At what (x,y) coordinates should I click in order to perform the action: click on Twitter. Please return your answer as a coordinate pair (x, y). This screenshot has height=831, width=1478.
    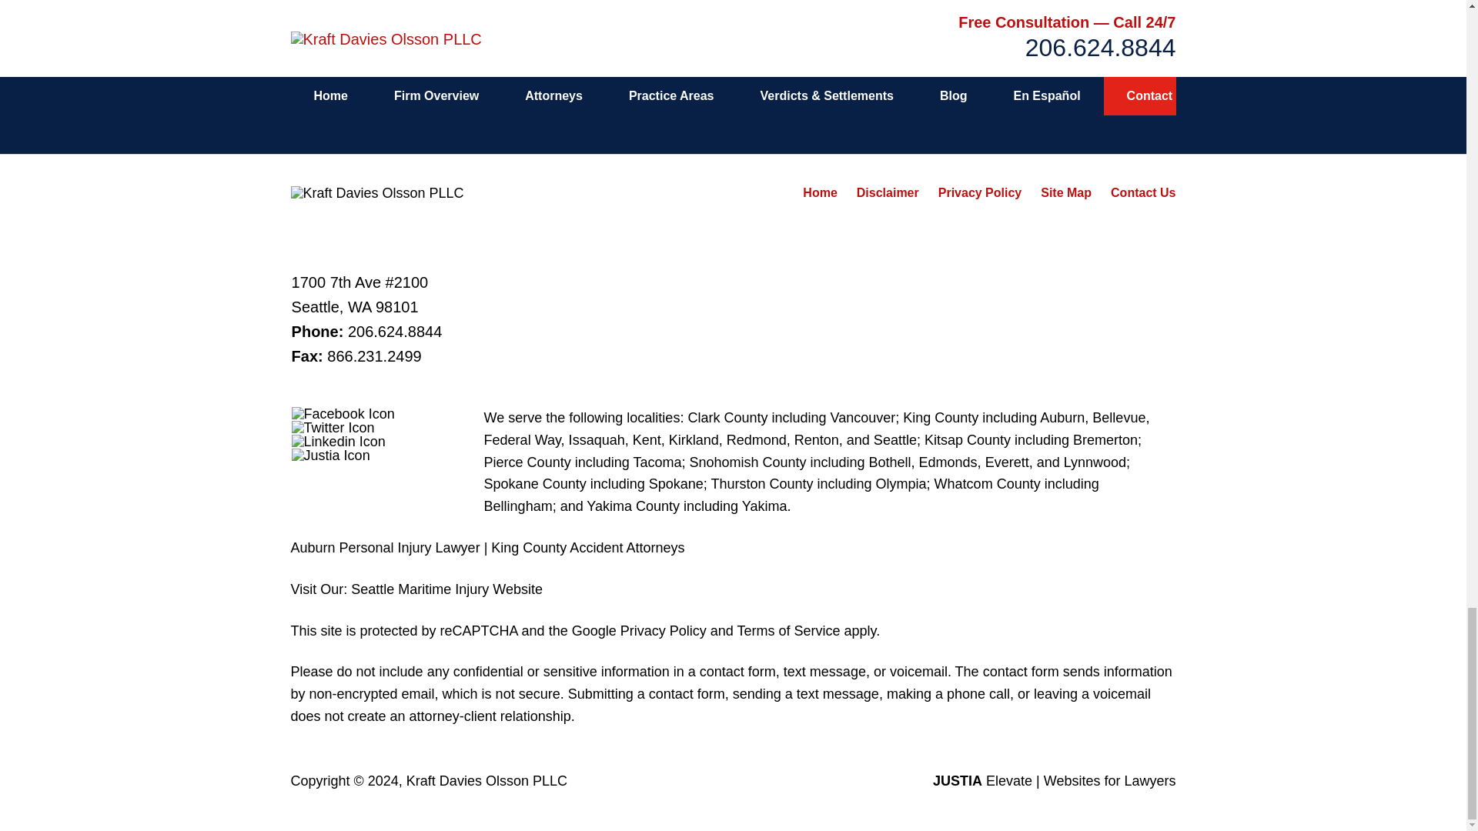
    Looking at the image, I should click on (333, 427).